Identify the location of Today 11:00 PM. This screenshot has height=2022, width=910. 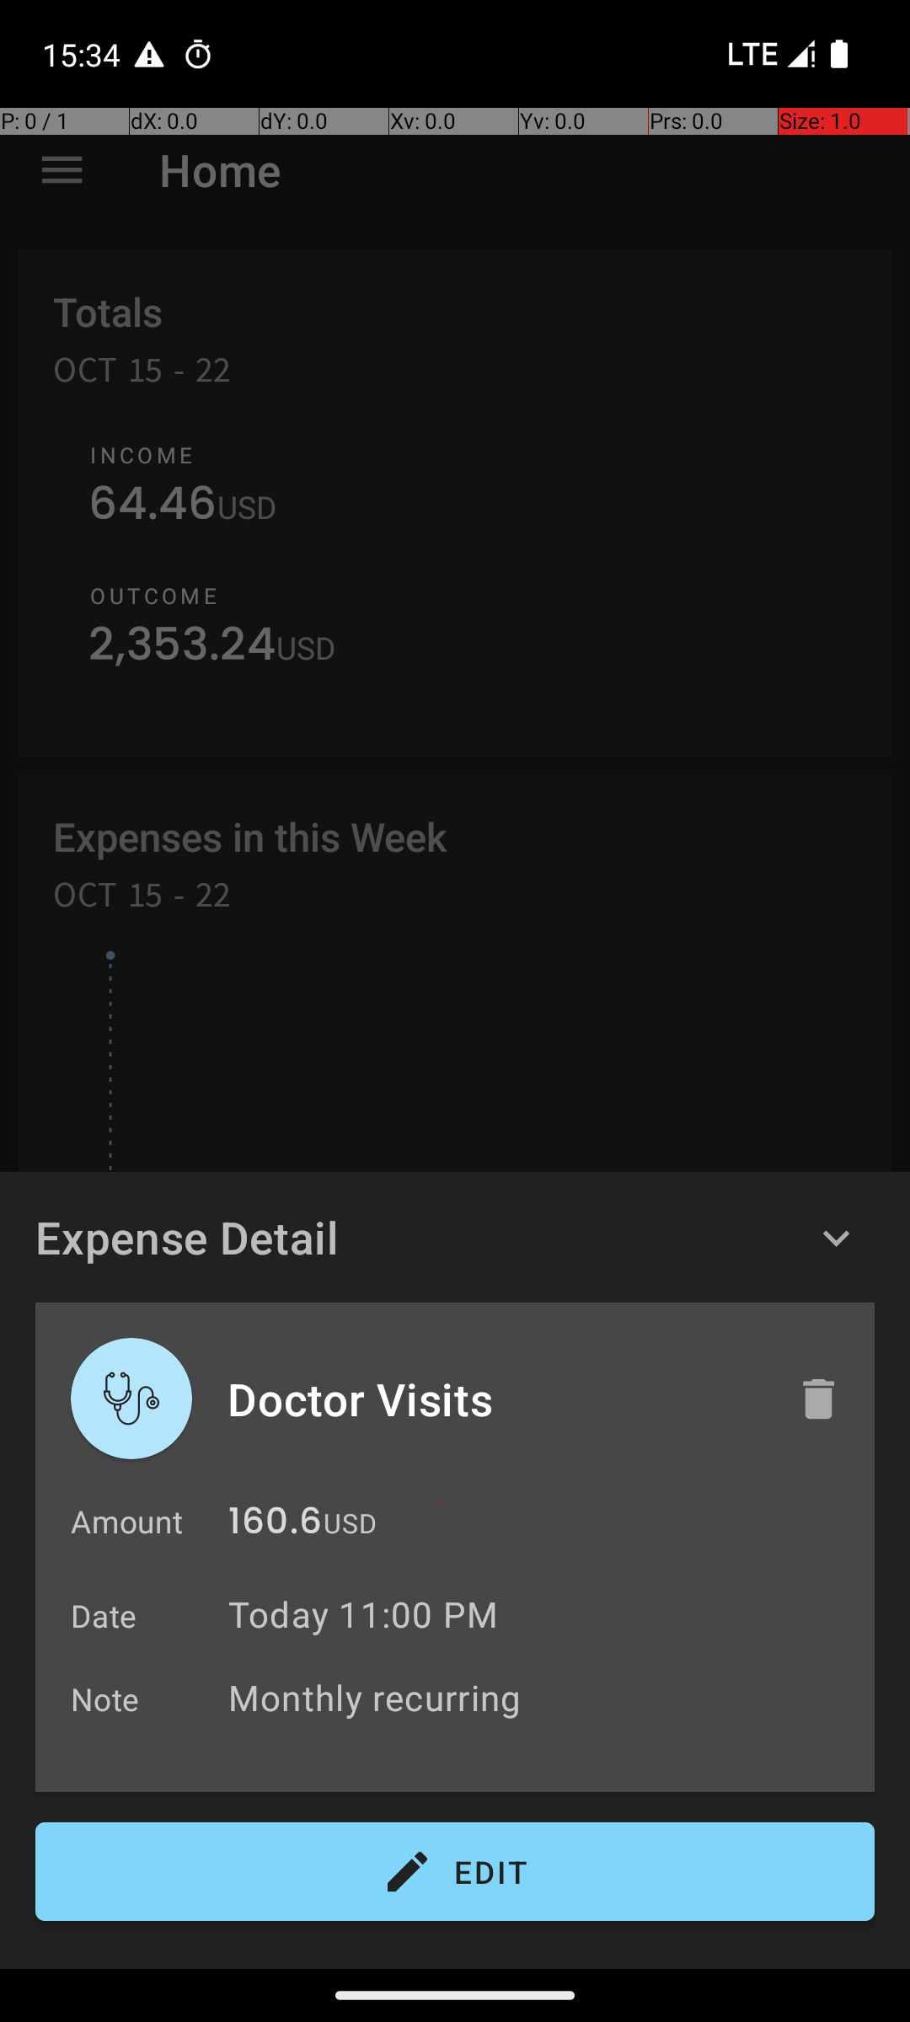
(364, 1614).